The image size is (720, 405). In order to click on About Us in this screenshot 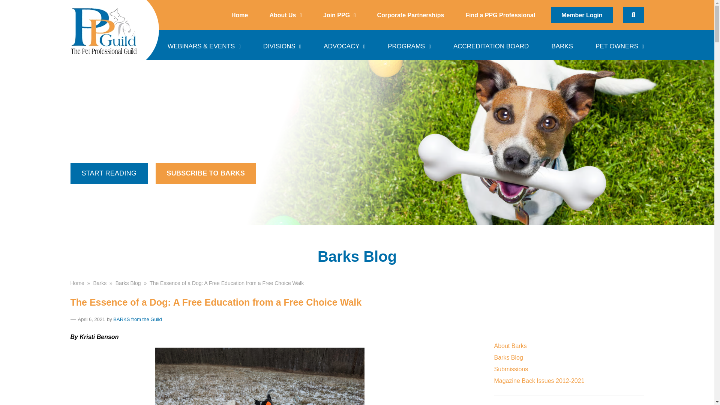, I will do `click(285, 15)`.